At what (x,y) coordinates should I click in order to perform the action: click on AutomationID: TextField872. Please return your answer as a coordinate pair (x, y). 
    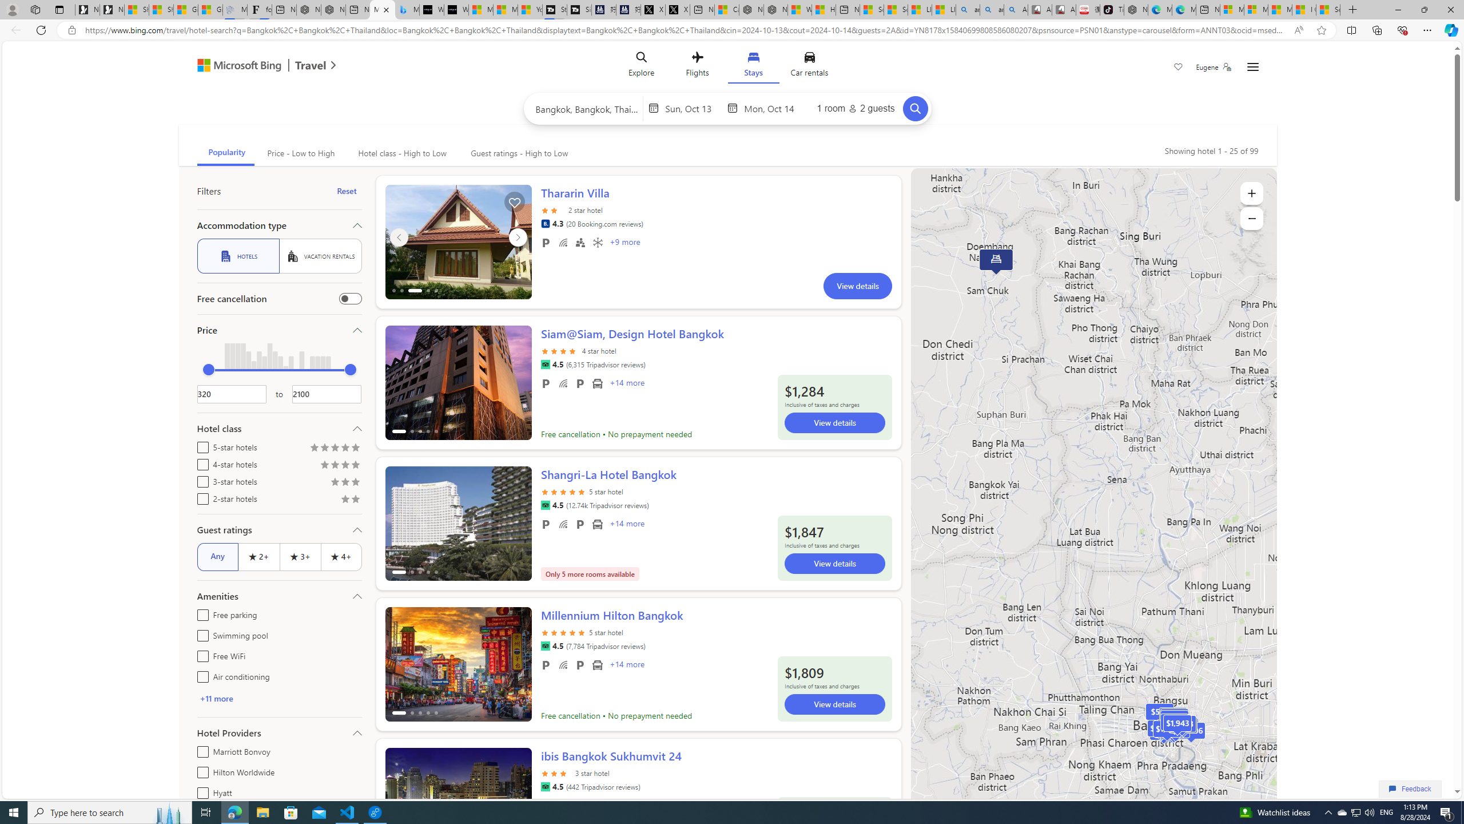
    Looking at the image, I should click on (232, 394).